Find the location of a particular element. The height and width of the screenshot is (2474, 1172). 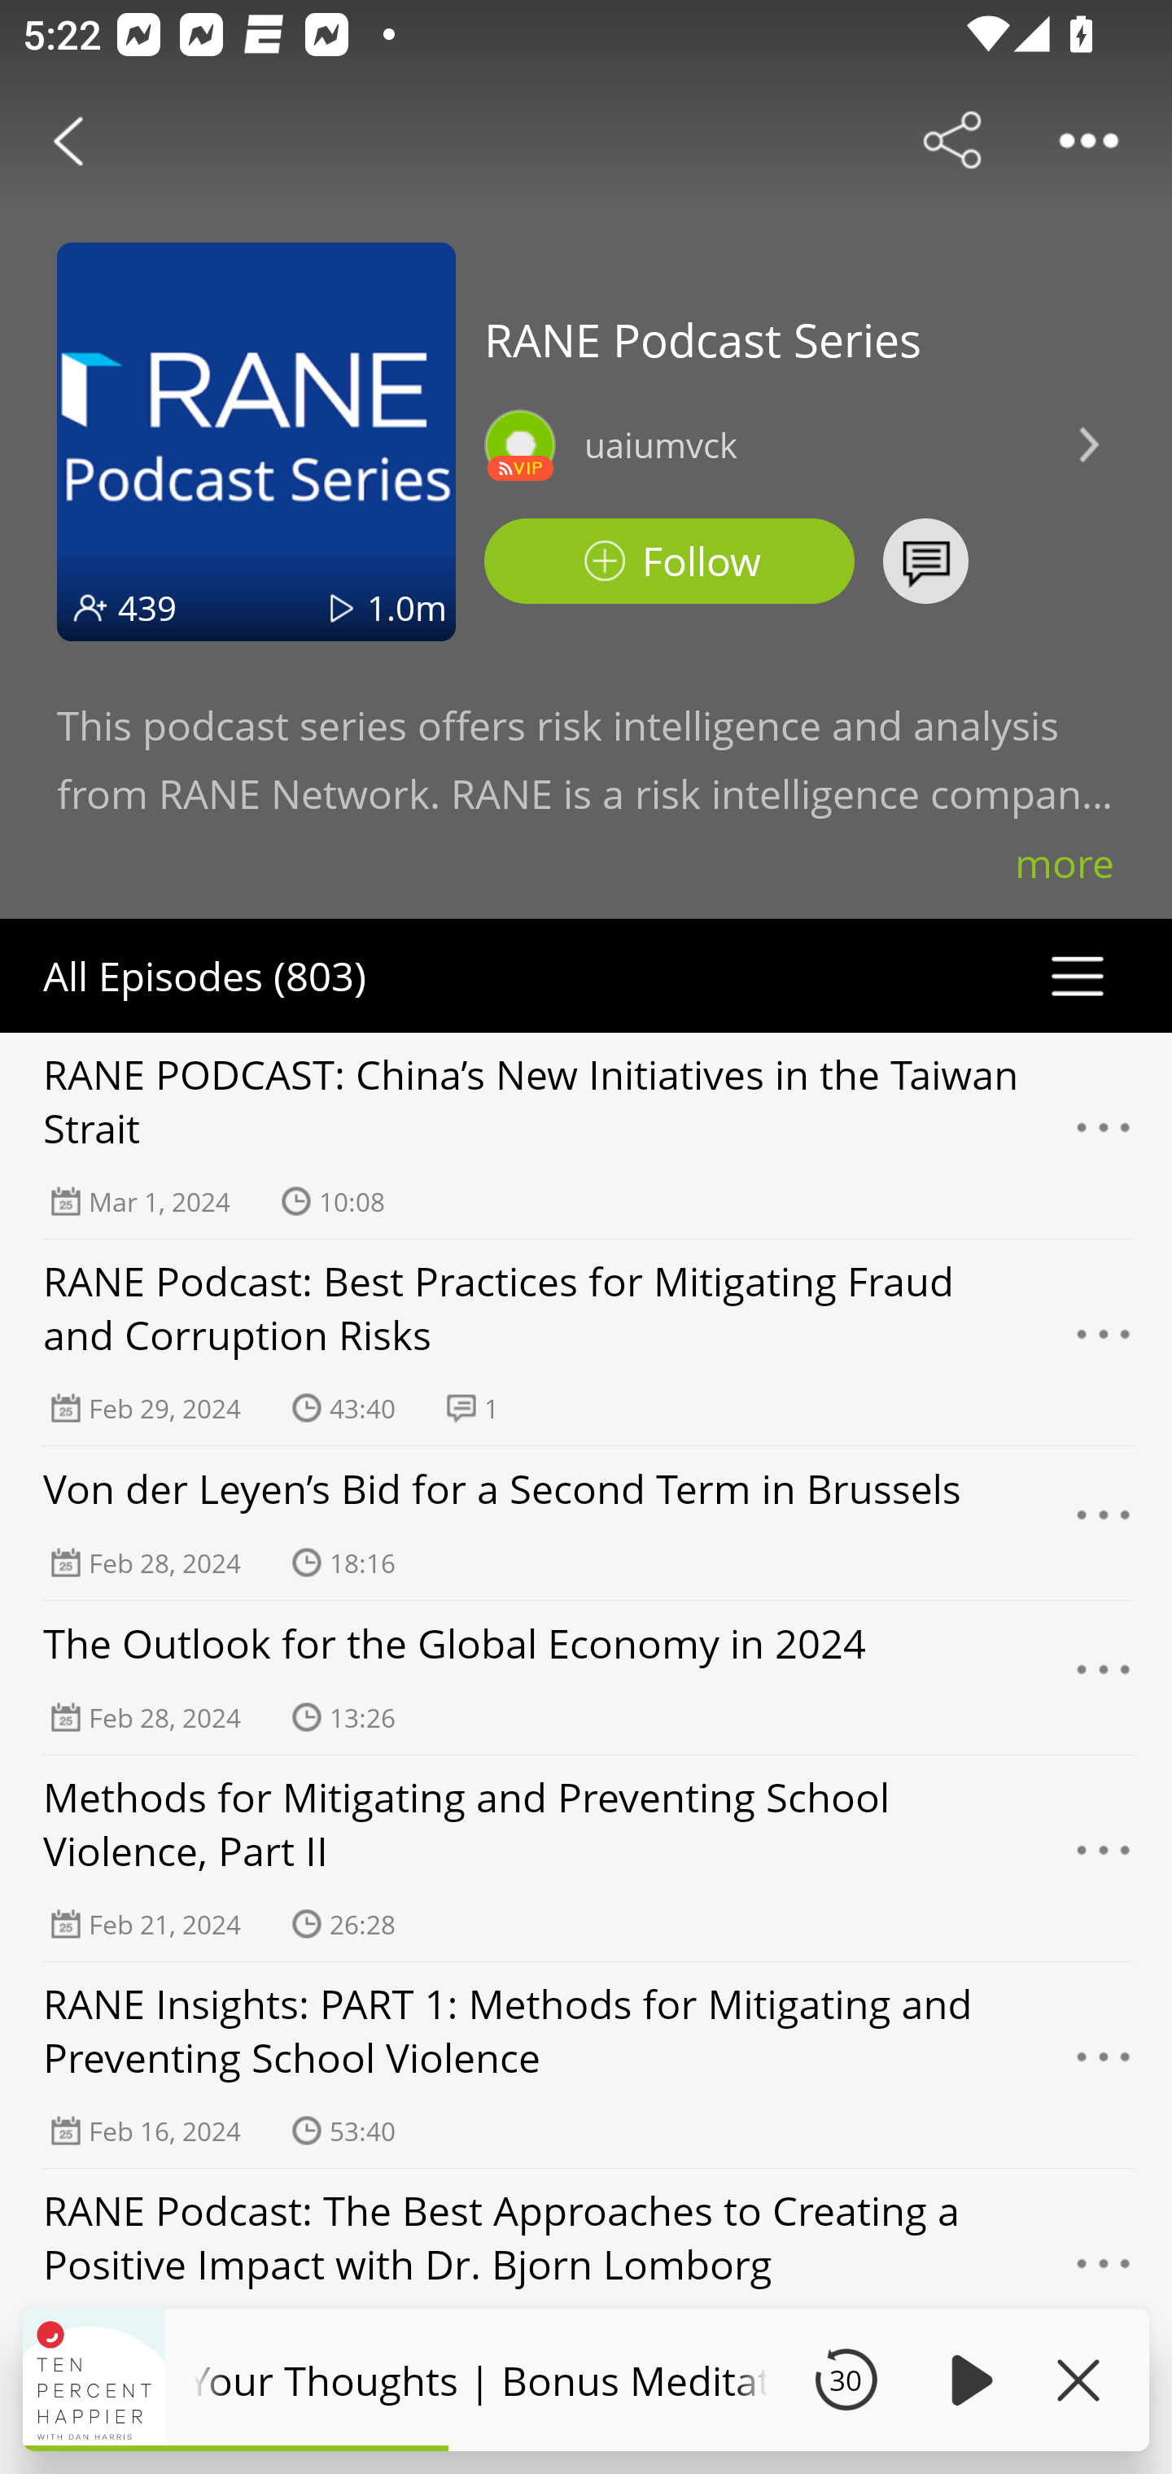

Menu is located at coordinates (1104, 1678).